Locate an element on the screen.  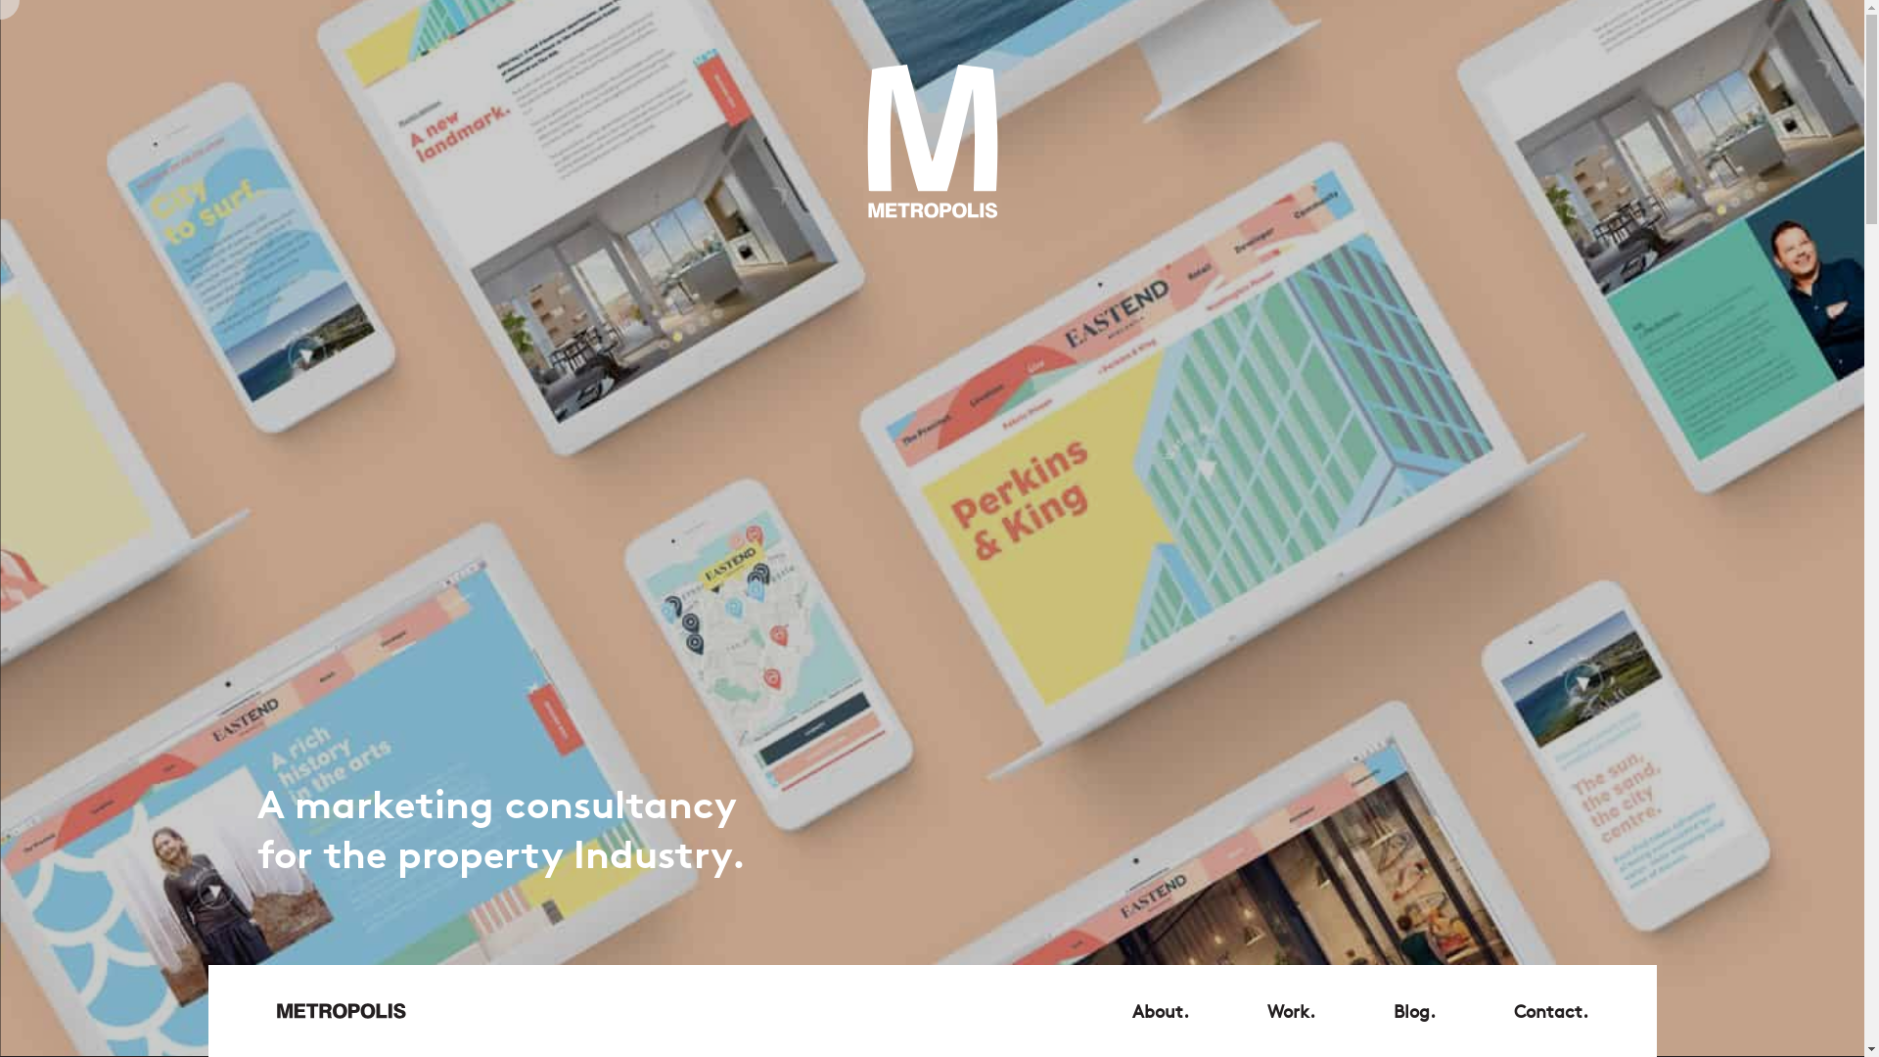
Blog is located at coordinates (1415, 1011).